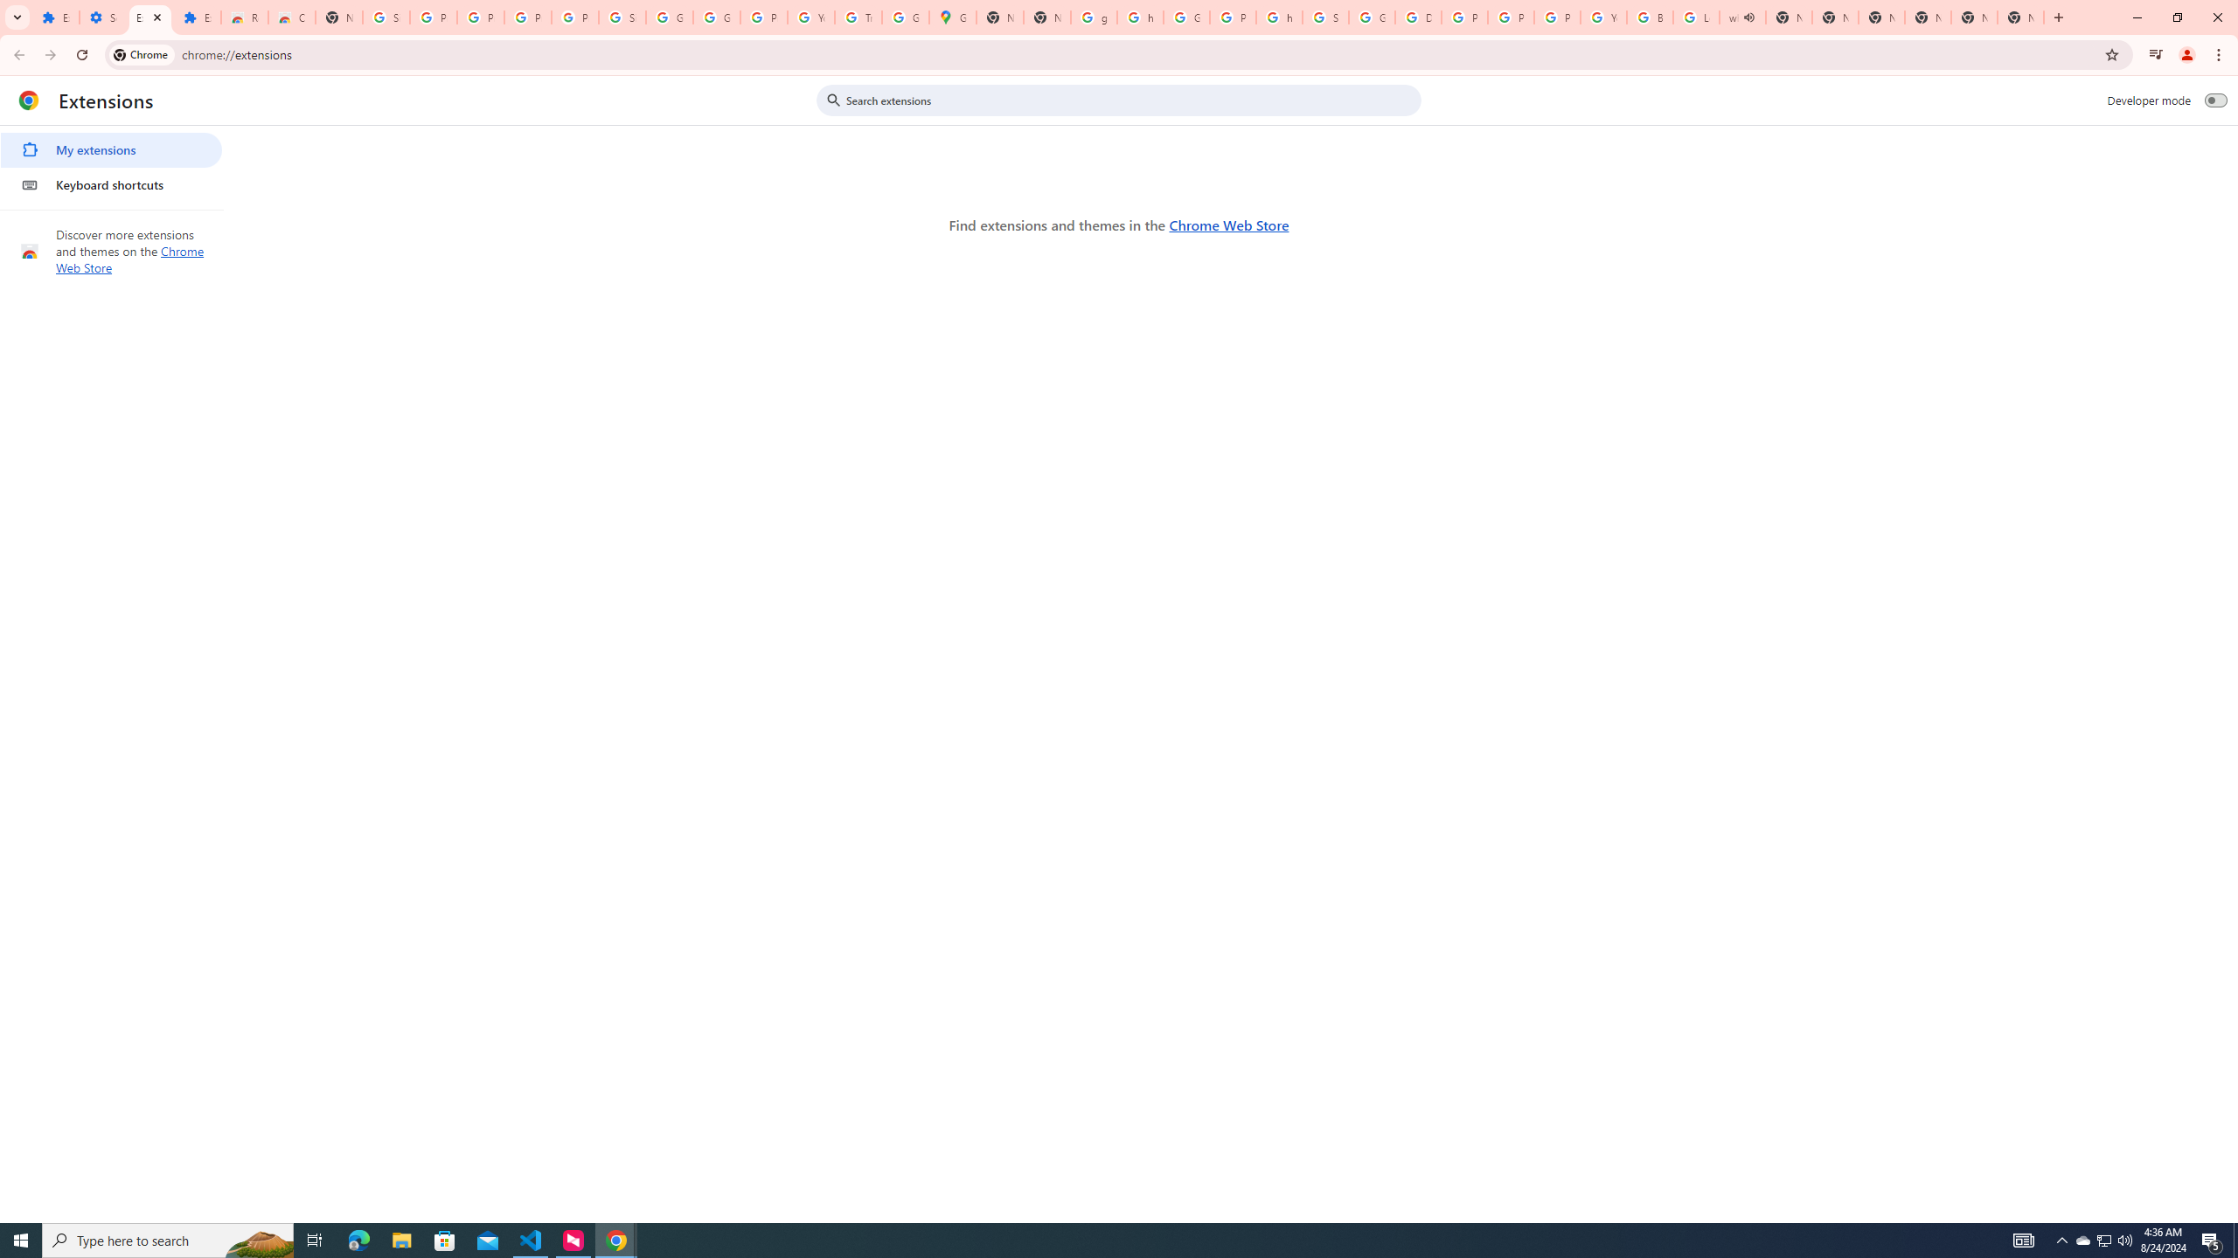  What do you see at coordinates (1131, 100) in the screenshot?
I see `Search extensions` at bounding box center [1131, 100].